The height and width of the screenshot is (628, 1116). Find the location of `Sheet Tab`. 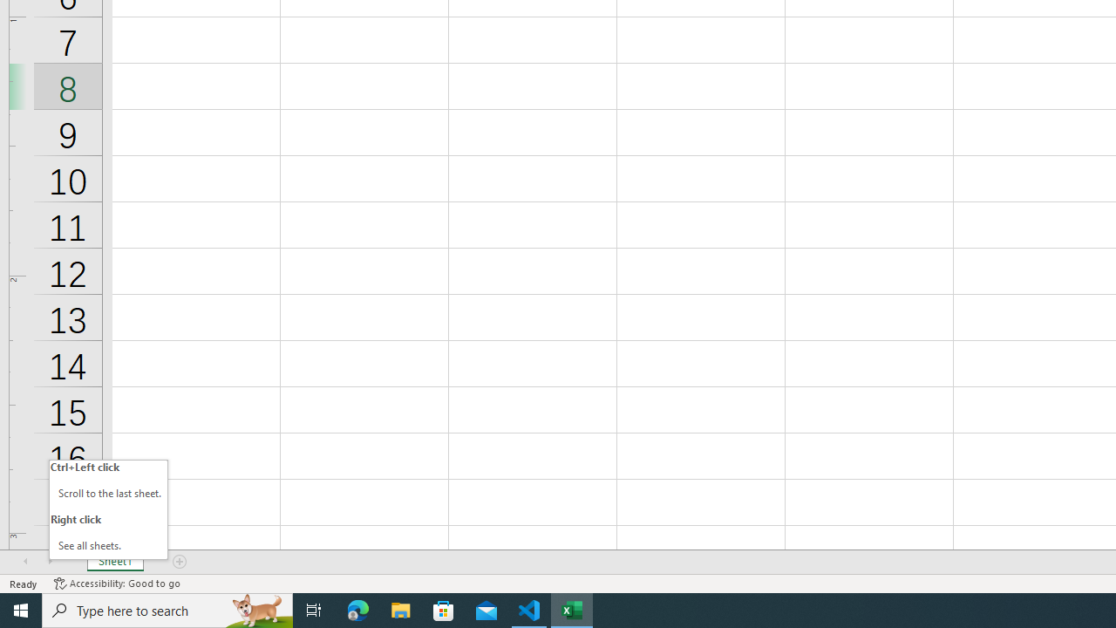

Sheet Tab is located at coordinates (115, 562).